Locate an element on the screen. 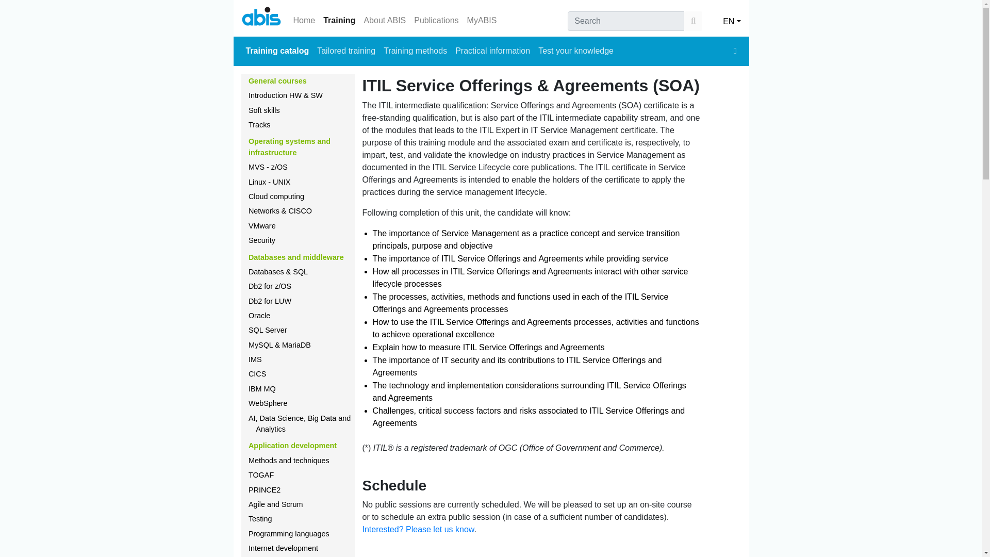 The image size is (990, 557). Soft skills is located at coordinates (264, 110).